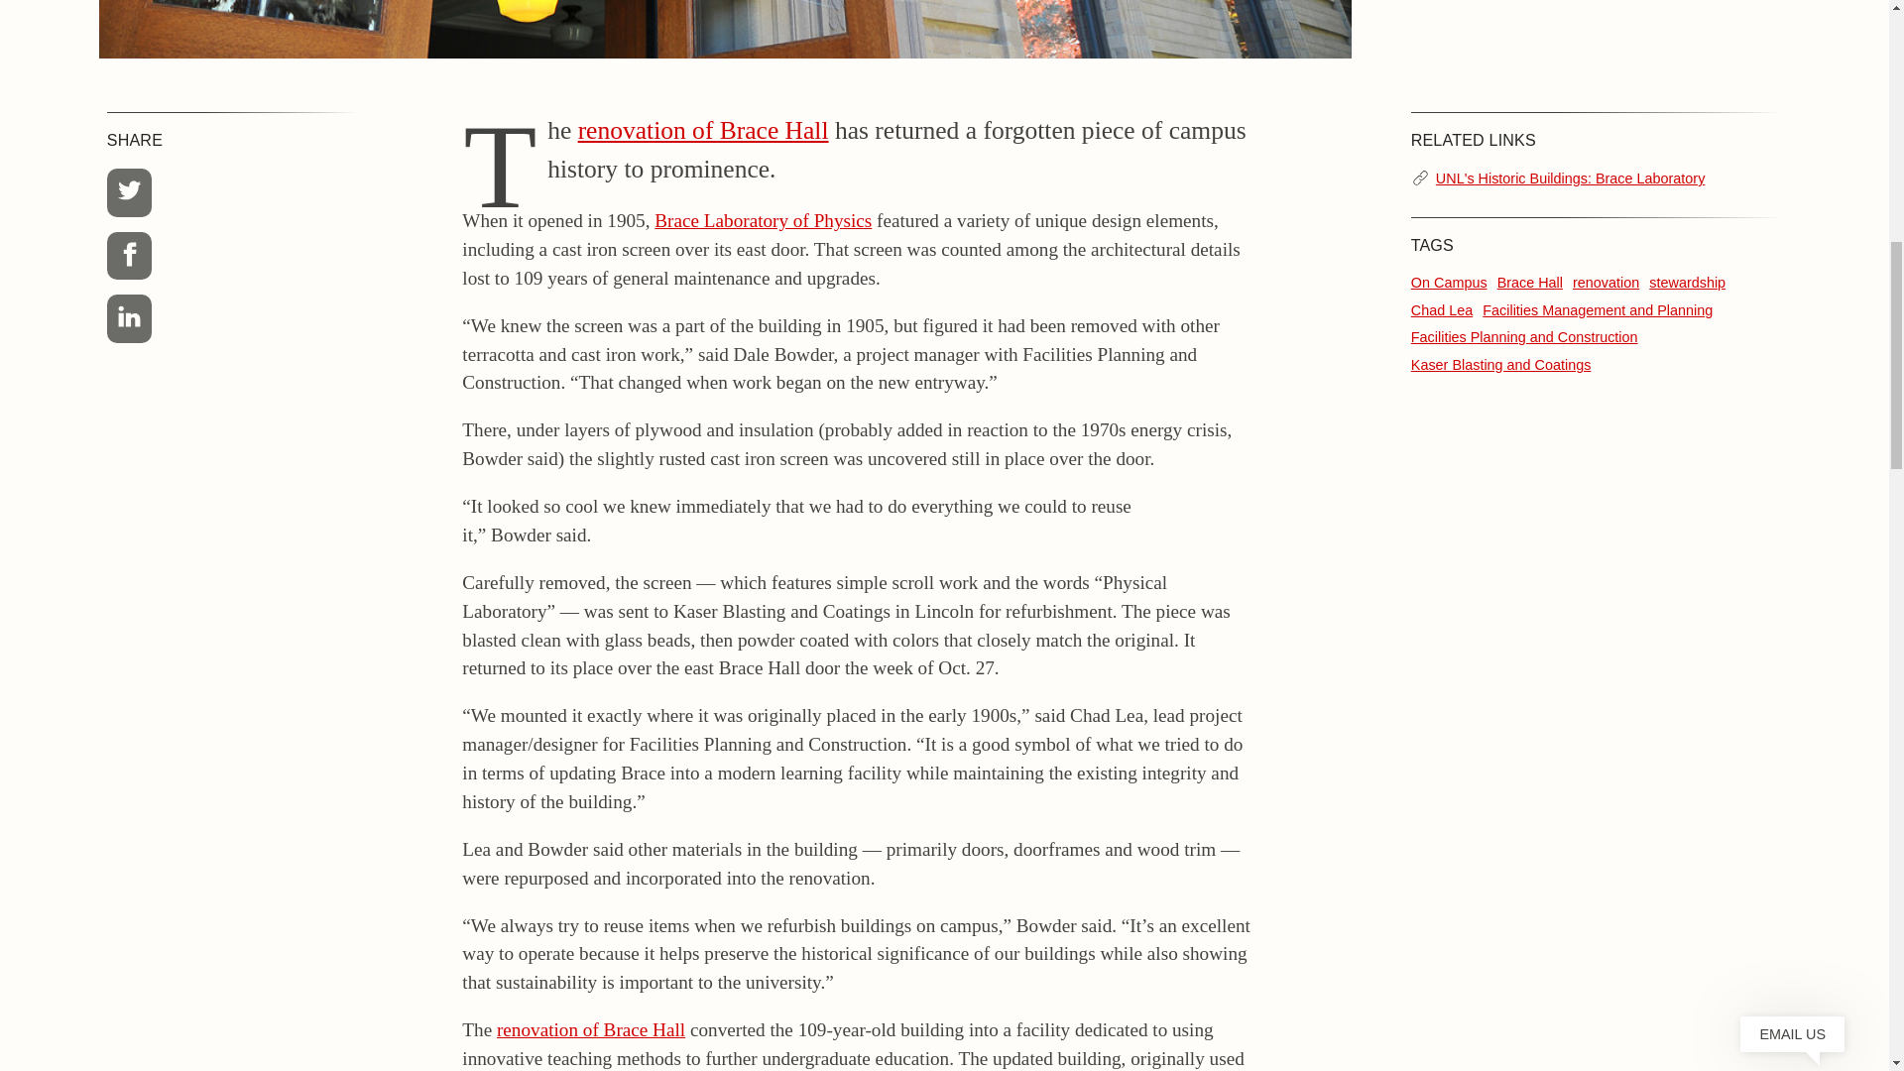 This screenshot has height=1071, width=1904. I want to click on renovation of Brace Hall, so click(703, 129).